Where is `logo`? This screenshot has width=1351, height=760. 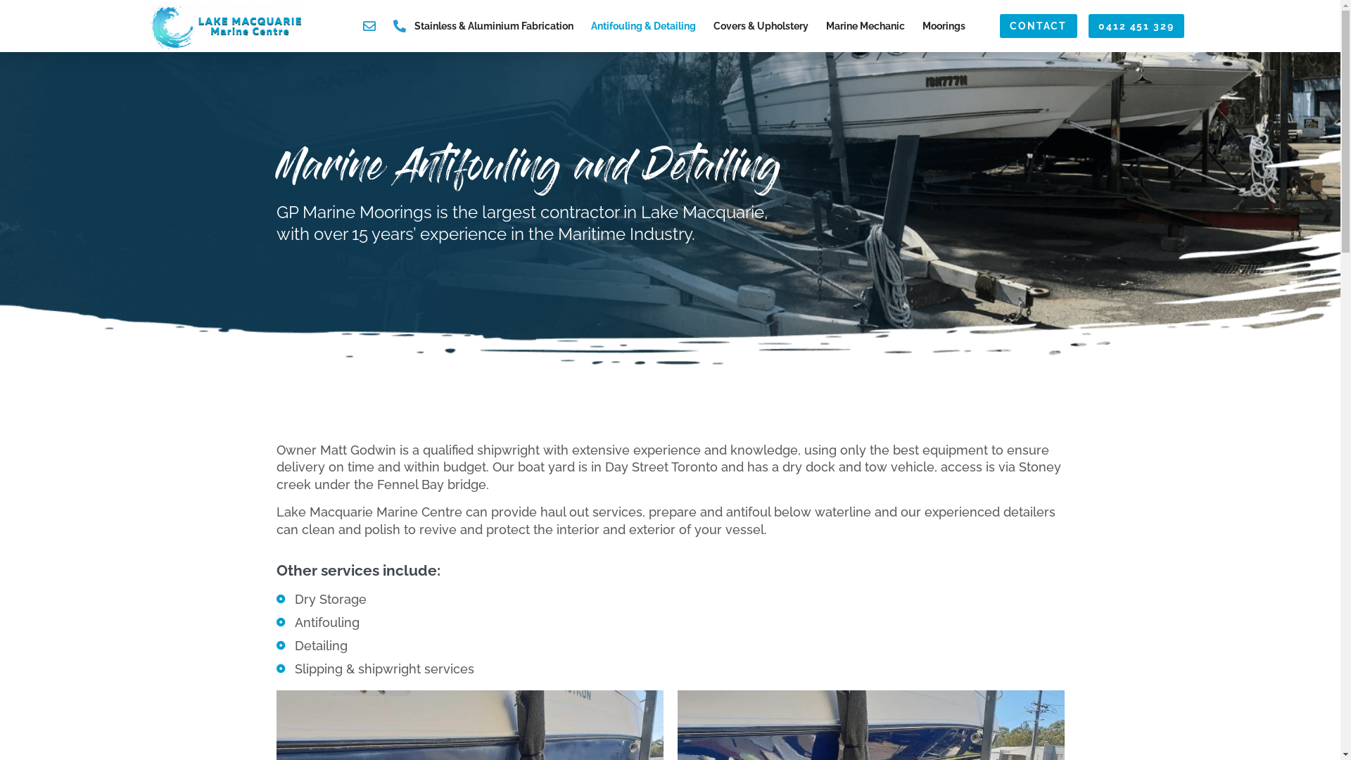
logo is located at coordinates (225, 25).